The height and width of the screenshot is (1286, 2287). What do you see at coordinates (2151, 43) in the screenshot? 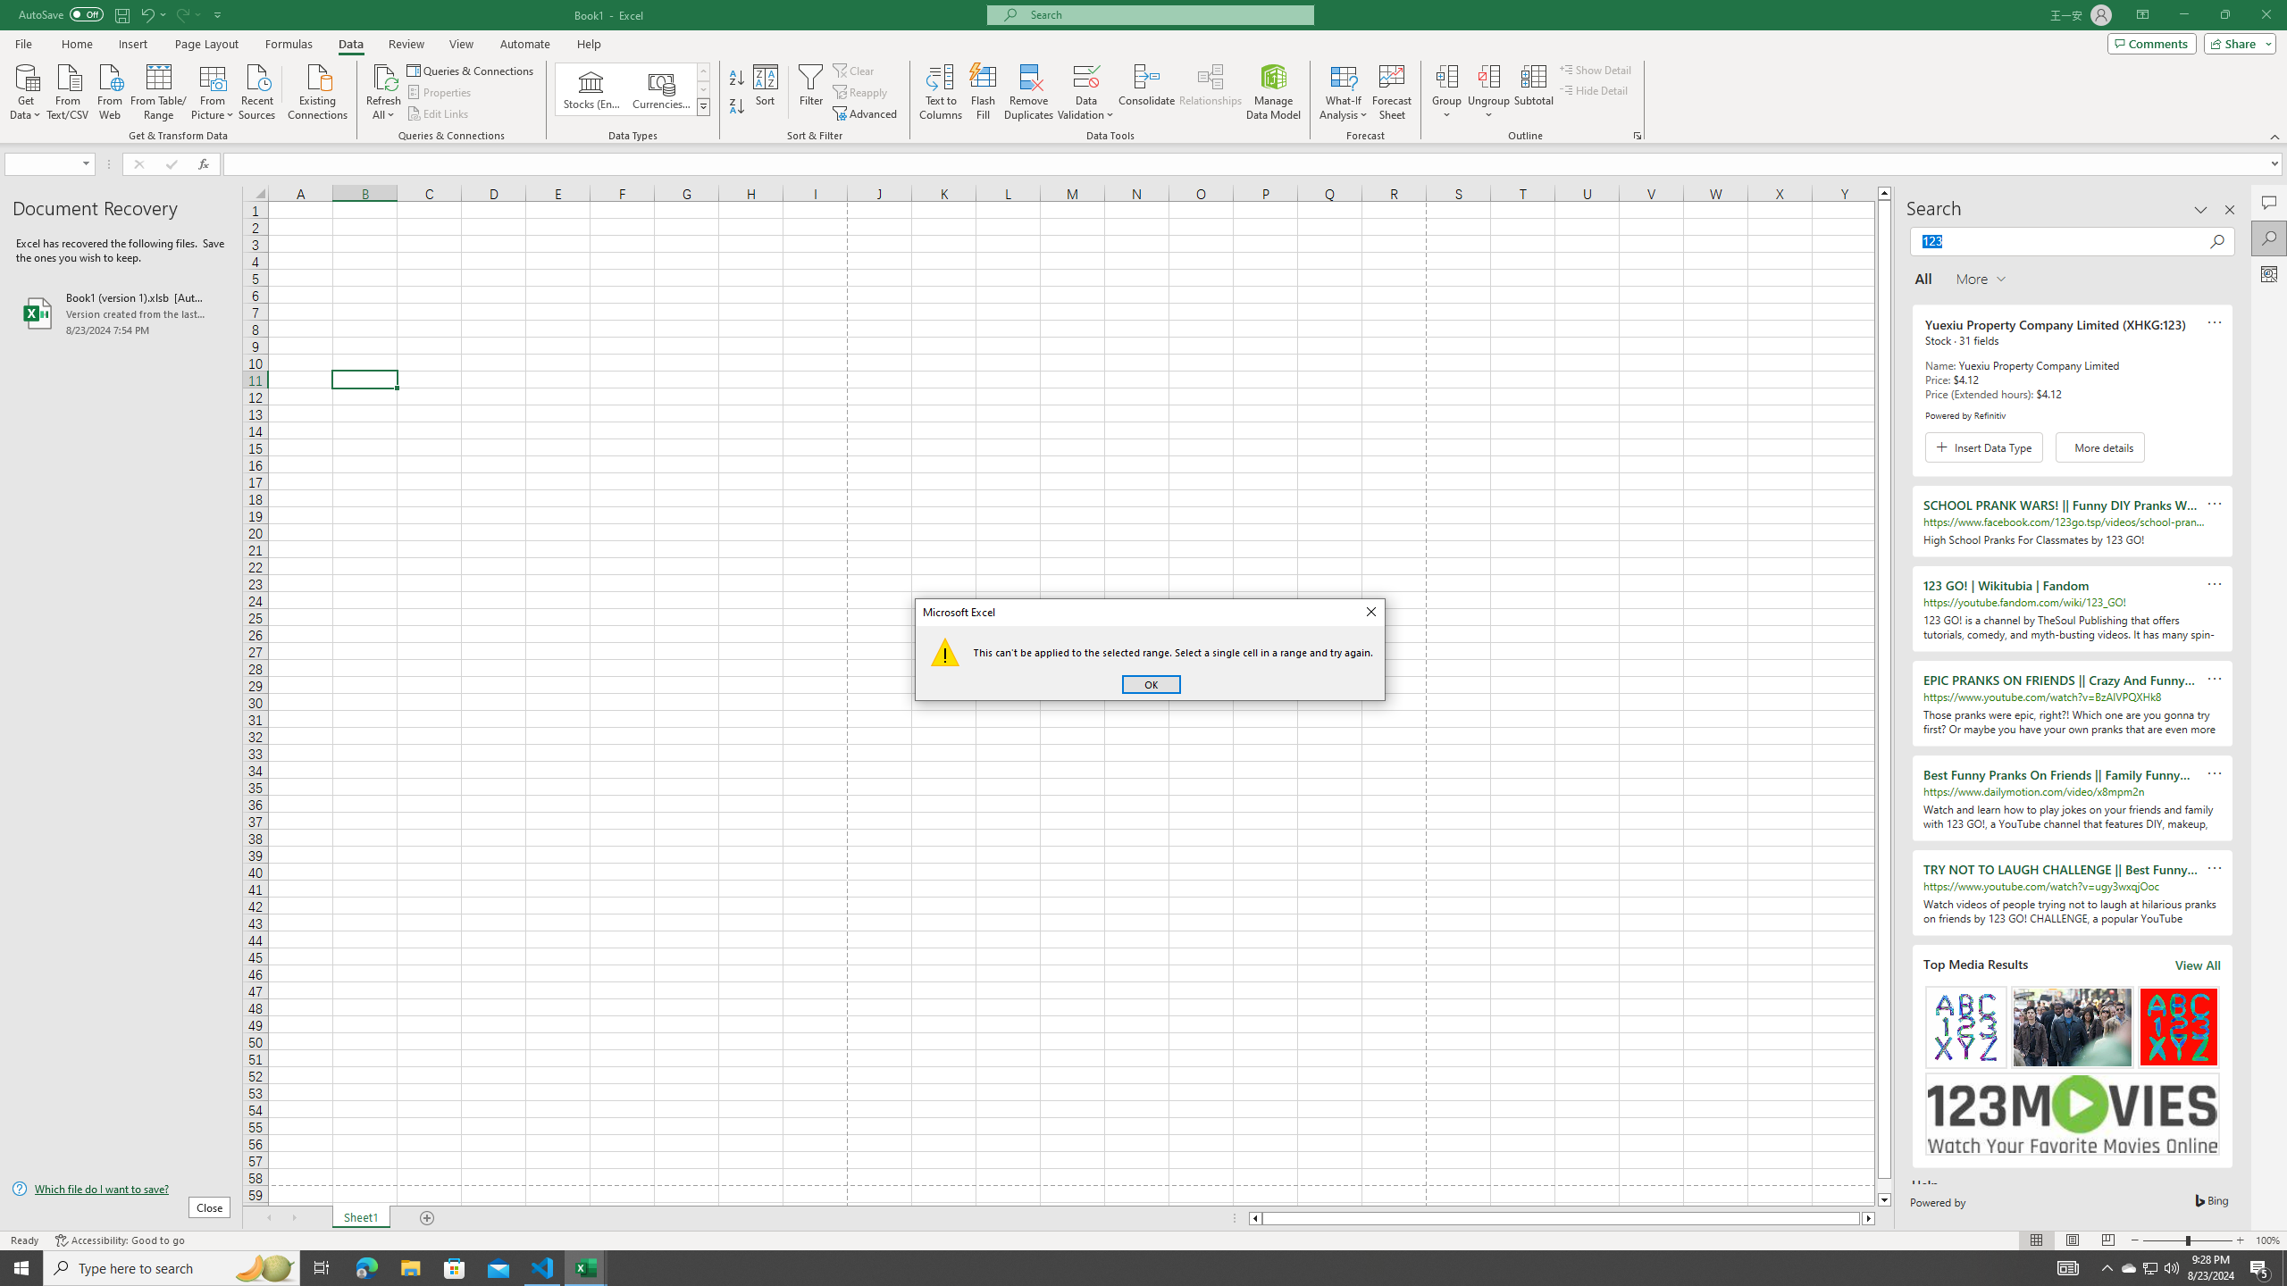
I see `Automate` at bounding box center [2151, 43].